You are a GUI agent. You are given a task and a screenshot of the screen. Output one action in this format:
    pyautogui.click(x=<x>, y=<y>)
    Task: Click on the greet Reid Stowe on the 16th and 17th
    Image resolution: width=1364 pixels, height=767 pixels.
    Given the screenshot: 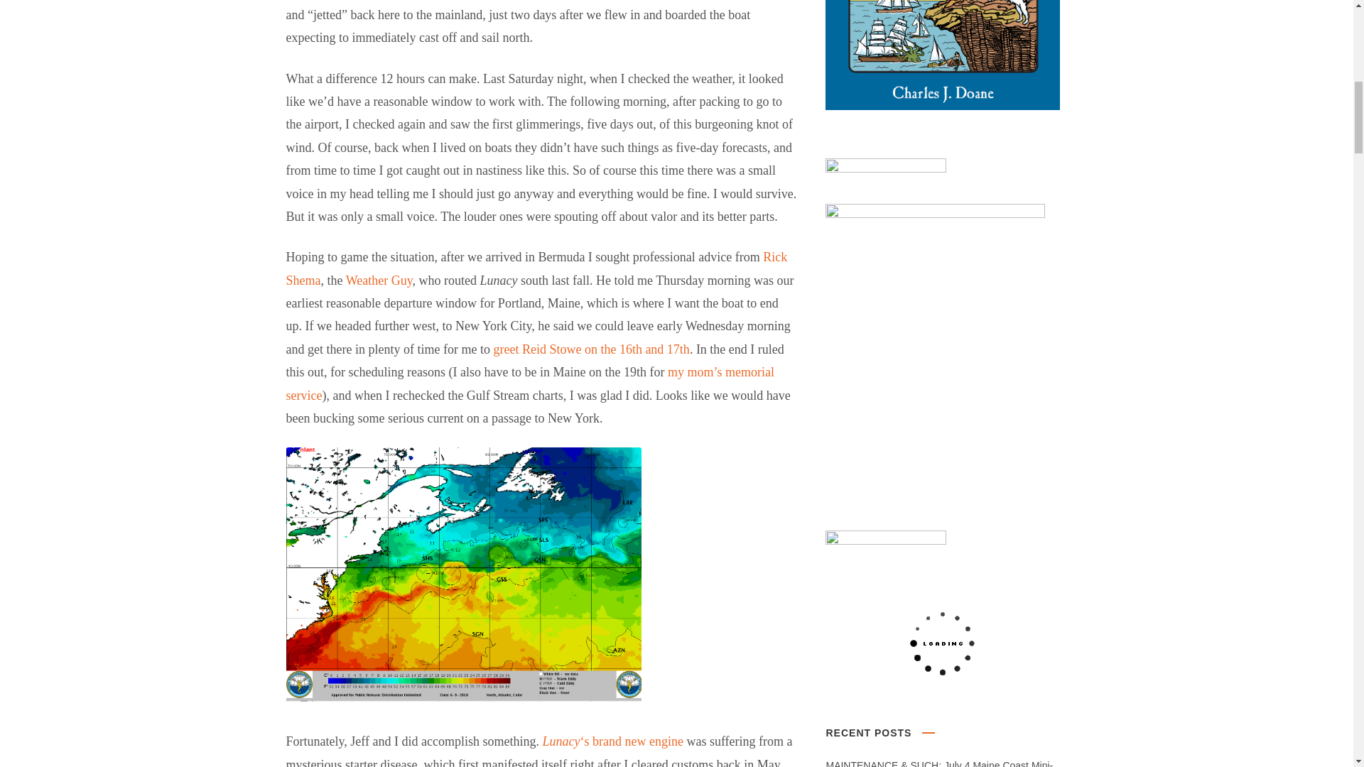 What is the action you would take?
    pyautogui.click(x=590, y=349)
    